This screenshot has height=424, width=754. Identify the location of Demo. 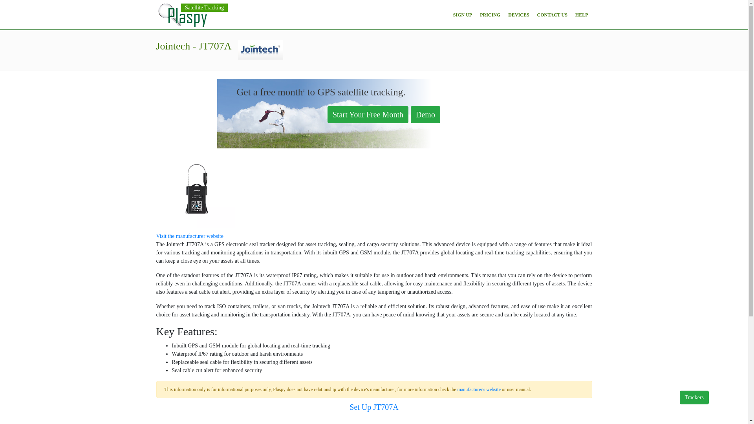
(425, 114).